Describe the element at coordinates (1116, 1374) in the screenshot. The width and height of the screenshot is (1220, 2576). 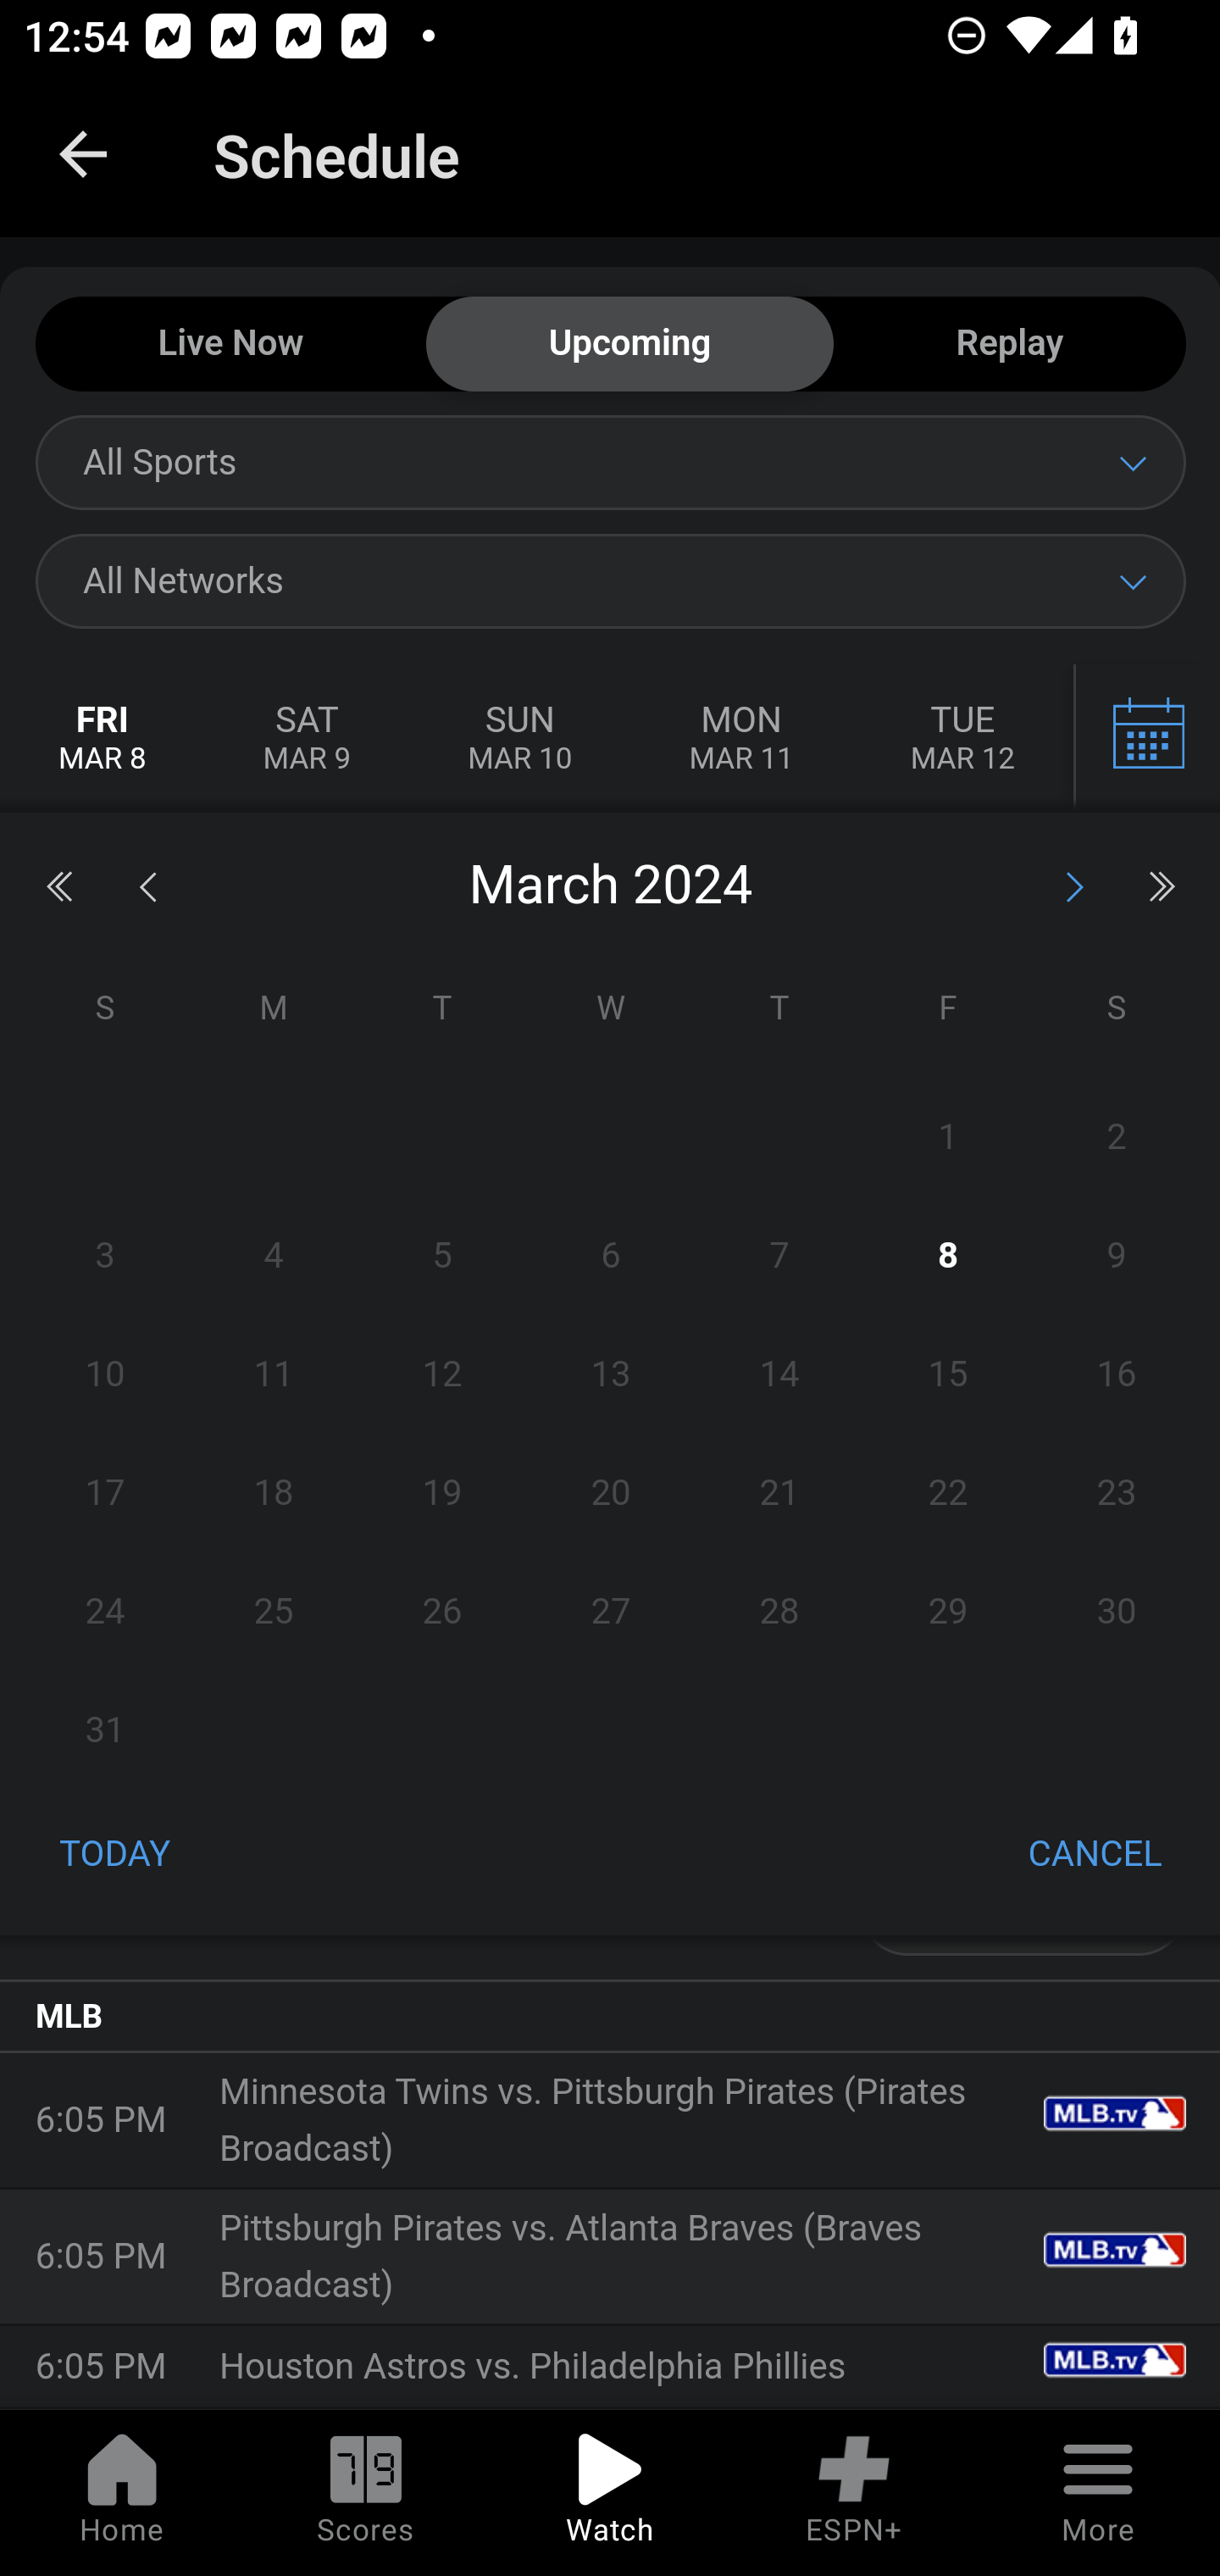
I see `16` at that location.